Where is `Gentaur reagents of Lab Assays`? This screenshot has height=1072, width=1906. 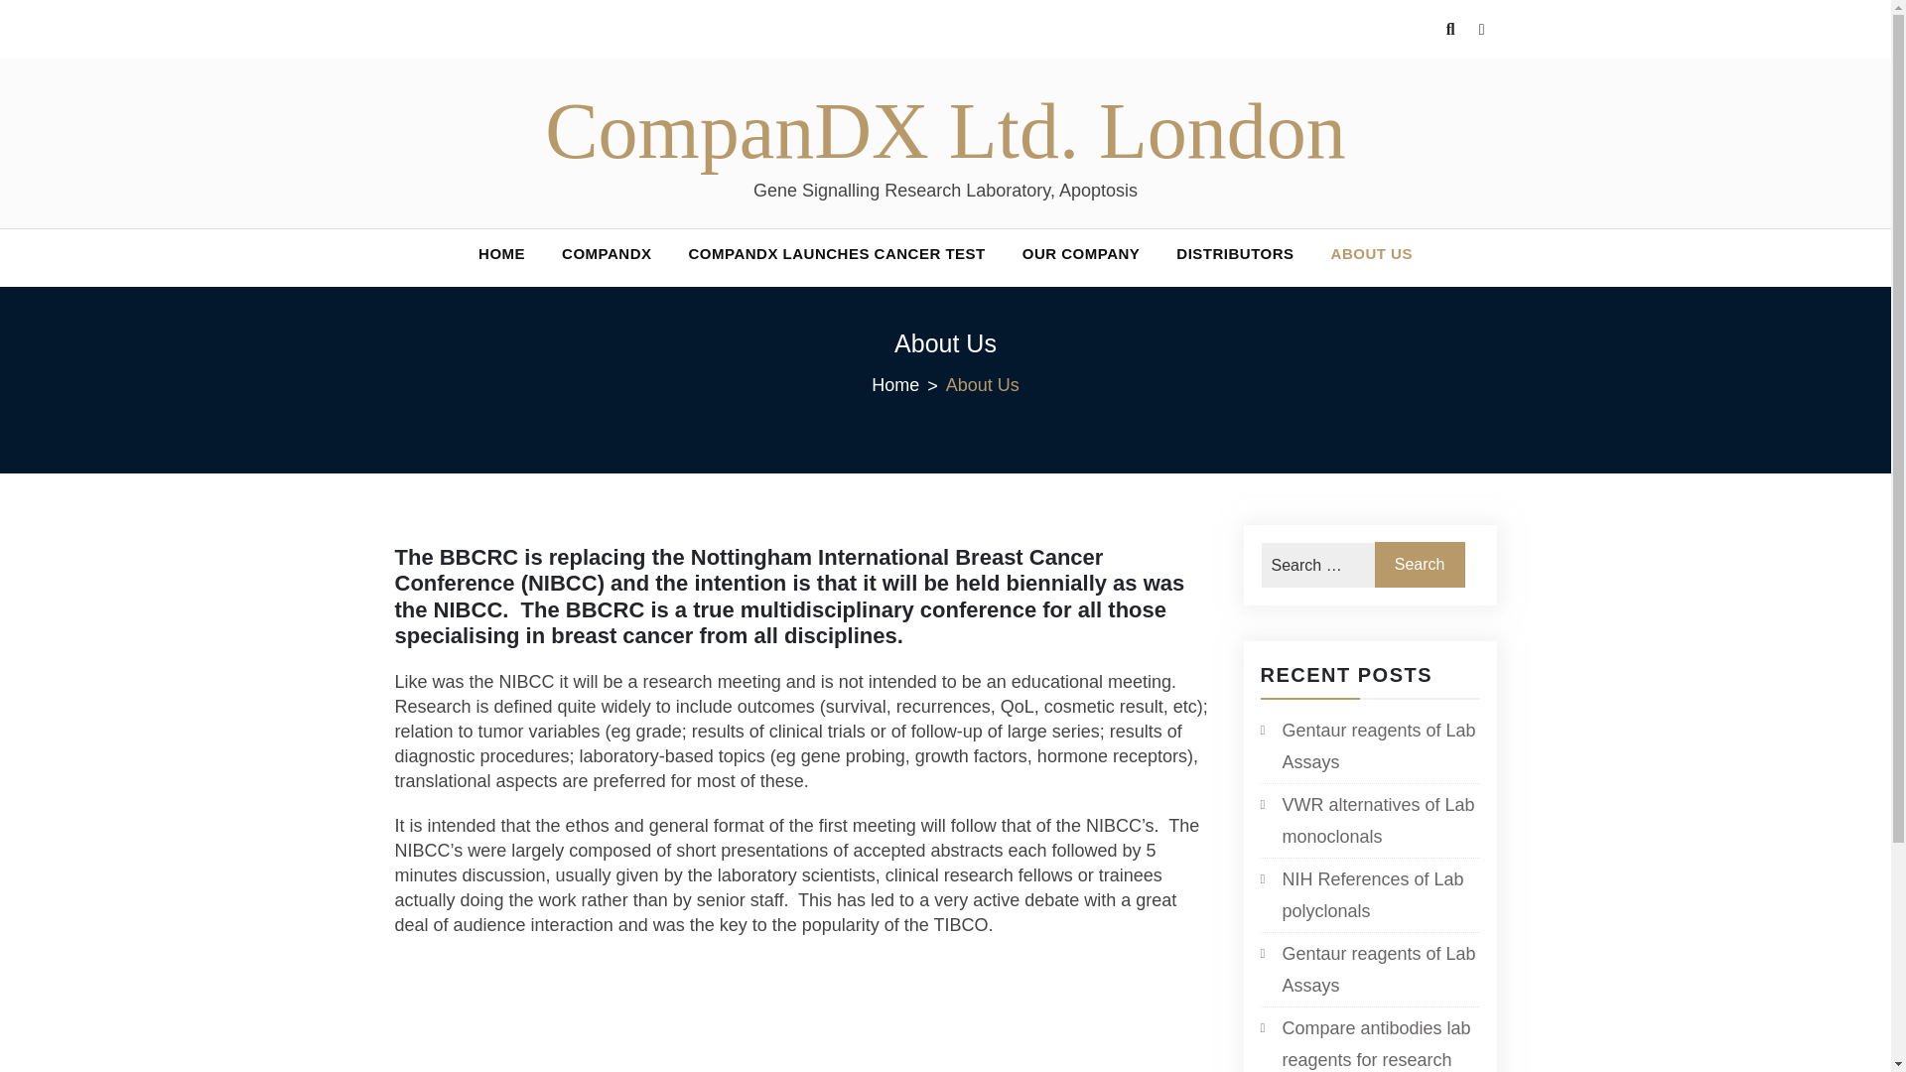 Gentaur reagents of Lab Assays is located at coordinates (1370, 746).